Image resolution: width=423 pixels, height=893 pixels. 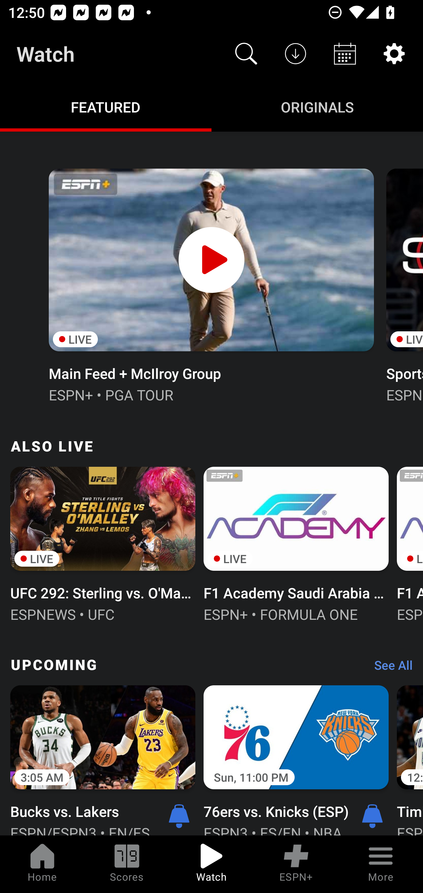 I want to click on Schedule, so click(x=345, y=53).